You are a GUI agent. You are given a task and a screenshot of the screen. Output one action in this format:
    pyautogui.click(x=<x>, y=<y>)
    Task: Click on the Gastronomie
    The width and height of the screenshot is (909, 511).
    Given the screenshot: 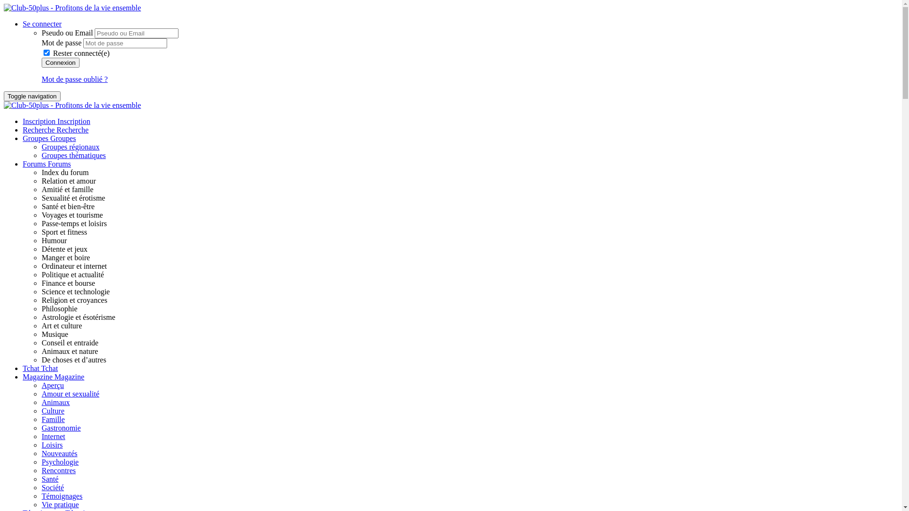 What is the action you would take?
    pyautogui.click(x=62, y=428)
    